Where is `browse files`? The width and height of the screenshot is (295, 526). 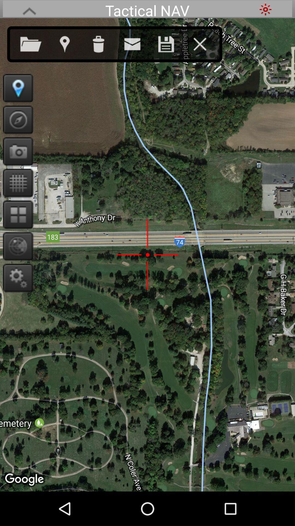 browse files is located at coordinates (36, 43).